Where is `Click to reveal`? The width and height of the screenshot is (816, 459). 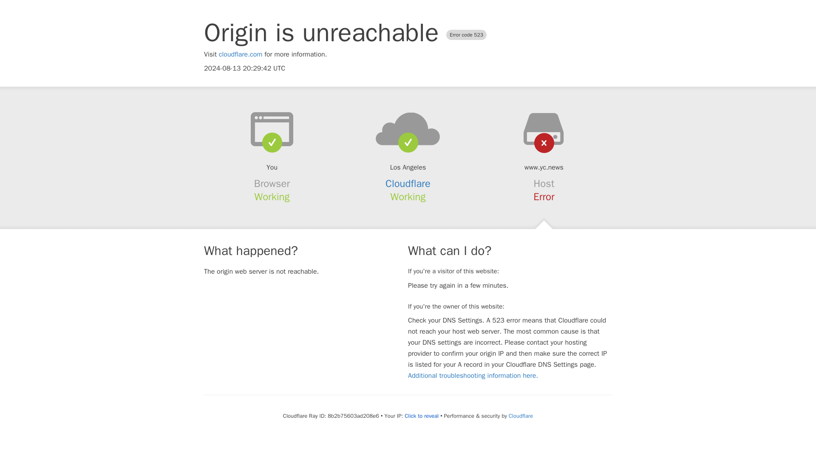 Click to reveal is located at coordinates (422, 416).